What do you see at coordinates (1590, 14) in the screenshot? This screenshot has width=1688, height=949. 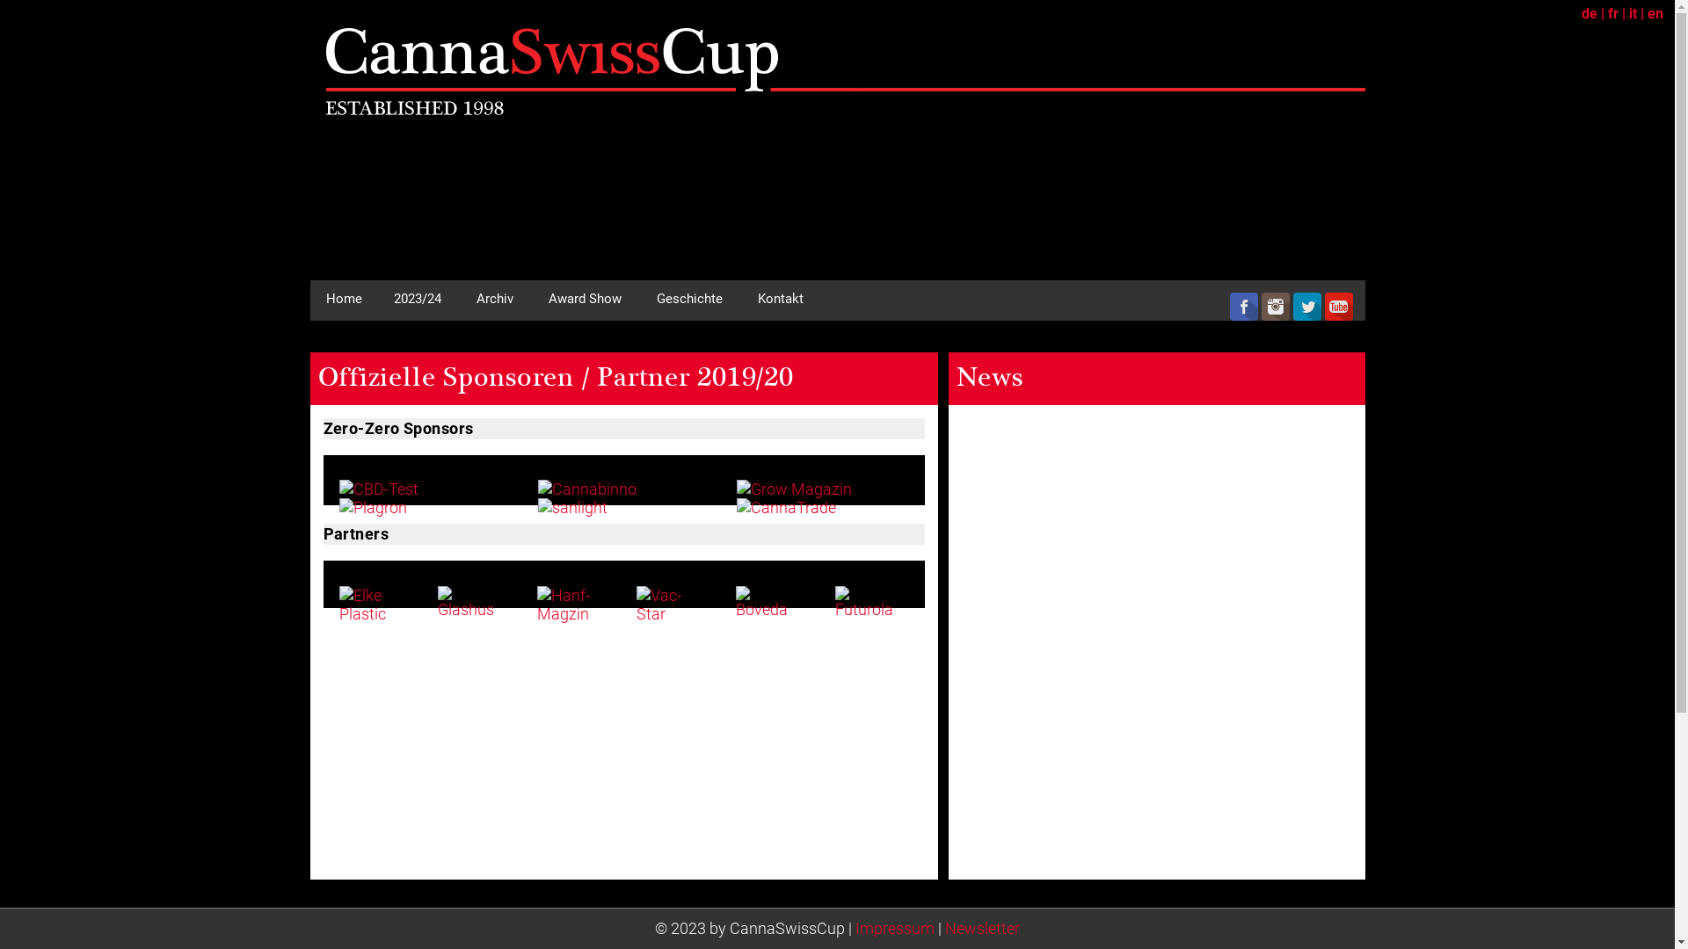 I see `de` at bounding box center [1590, 14].